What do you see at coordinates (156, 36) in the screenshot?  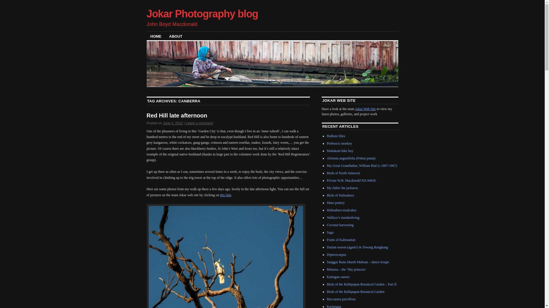 I see `HOME` at bounding box center [156, 36].